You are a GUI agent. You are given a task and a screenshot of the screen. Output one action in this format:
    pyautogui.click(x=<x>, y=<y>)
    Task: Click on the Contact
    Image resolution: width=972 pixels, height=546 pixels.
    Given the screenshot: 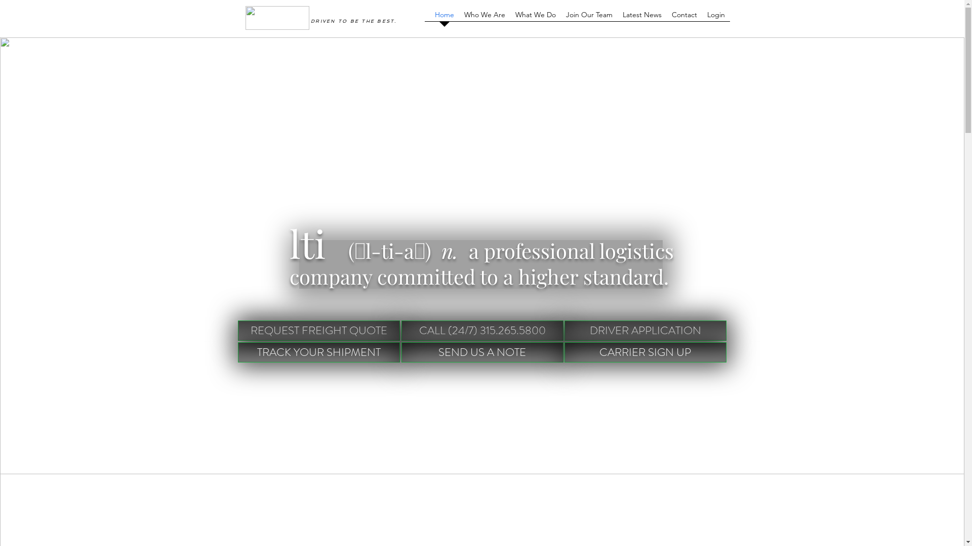 What is the action you would take?
    pyautogui.click(x=684, y=18)
    